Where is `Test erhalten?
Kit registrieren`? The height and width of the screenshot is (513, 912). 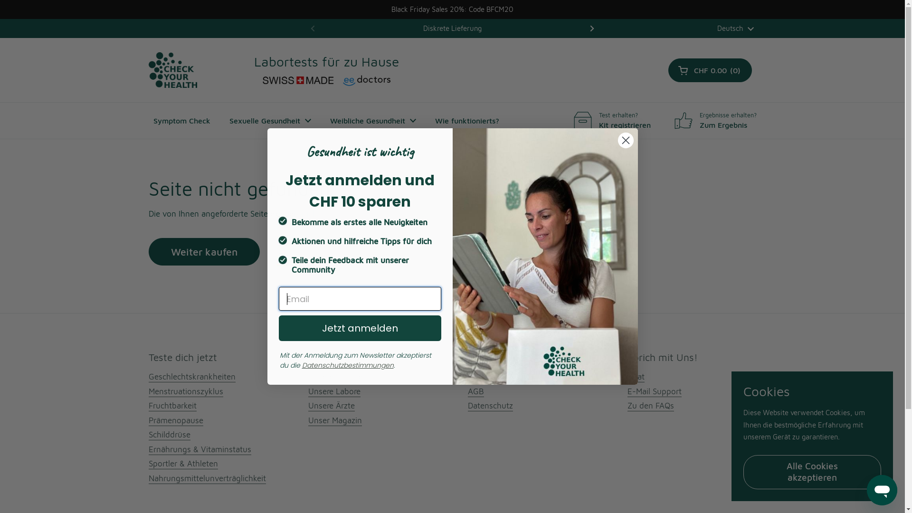
Test erhalten?
Kit registrieren is located at coordinates (612, 121).